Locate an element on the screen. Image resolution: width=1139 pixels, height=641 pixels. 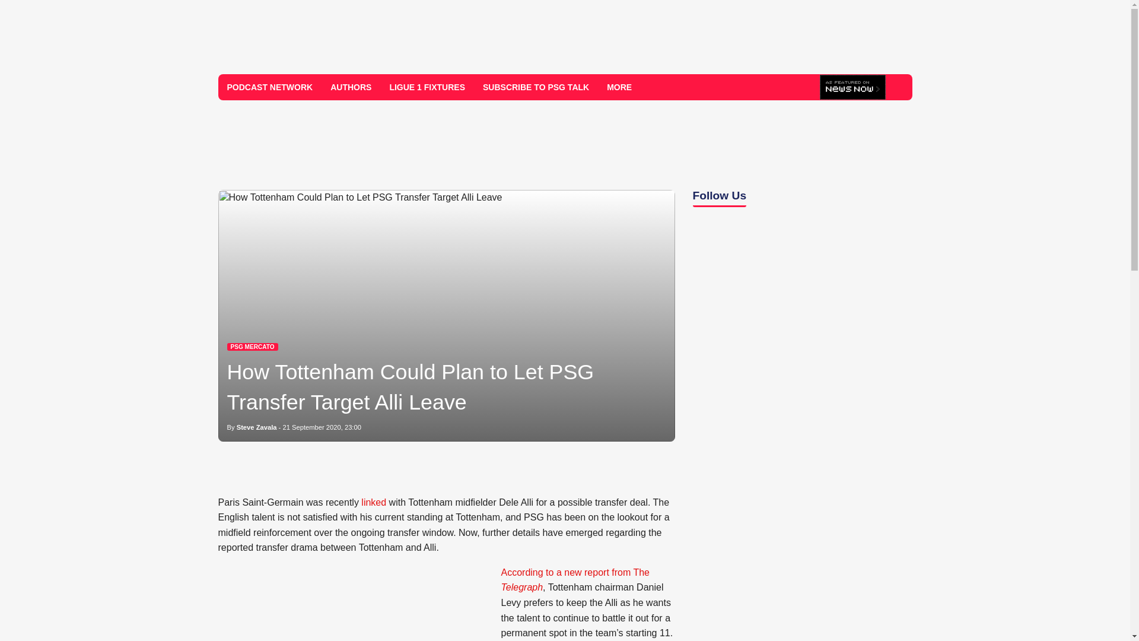
SUBSCRIBE TO PSG TALK is located at coordinates (536, 87).